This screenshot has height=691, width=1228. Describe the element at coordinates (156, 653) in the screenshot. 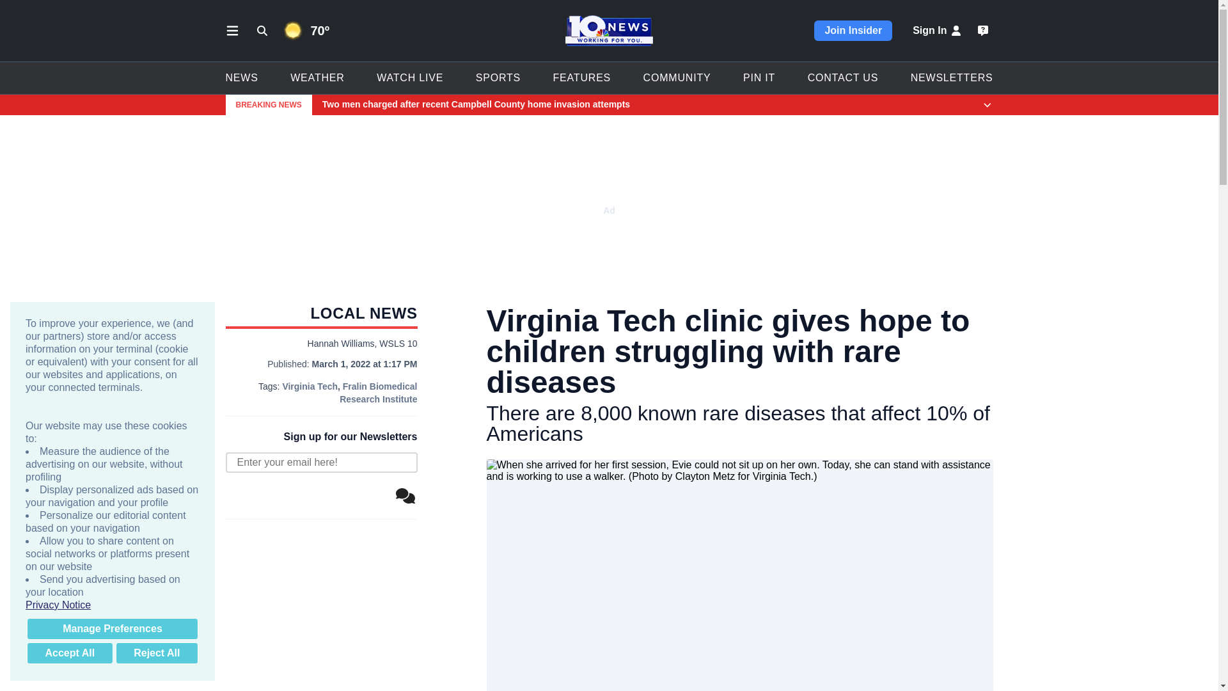

I see `Reject All` at that location.